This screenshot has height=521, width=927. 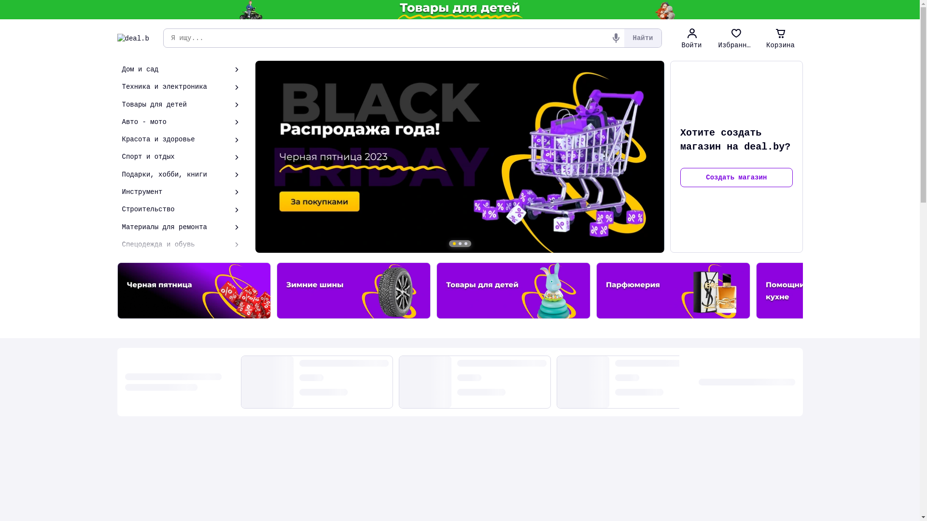 I want to click on 2, so click(x=460, y=244).